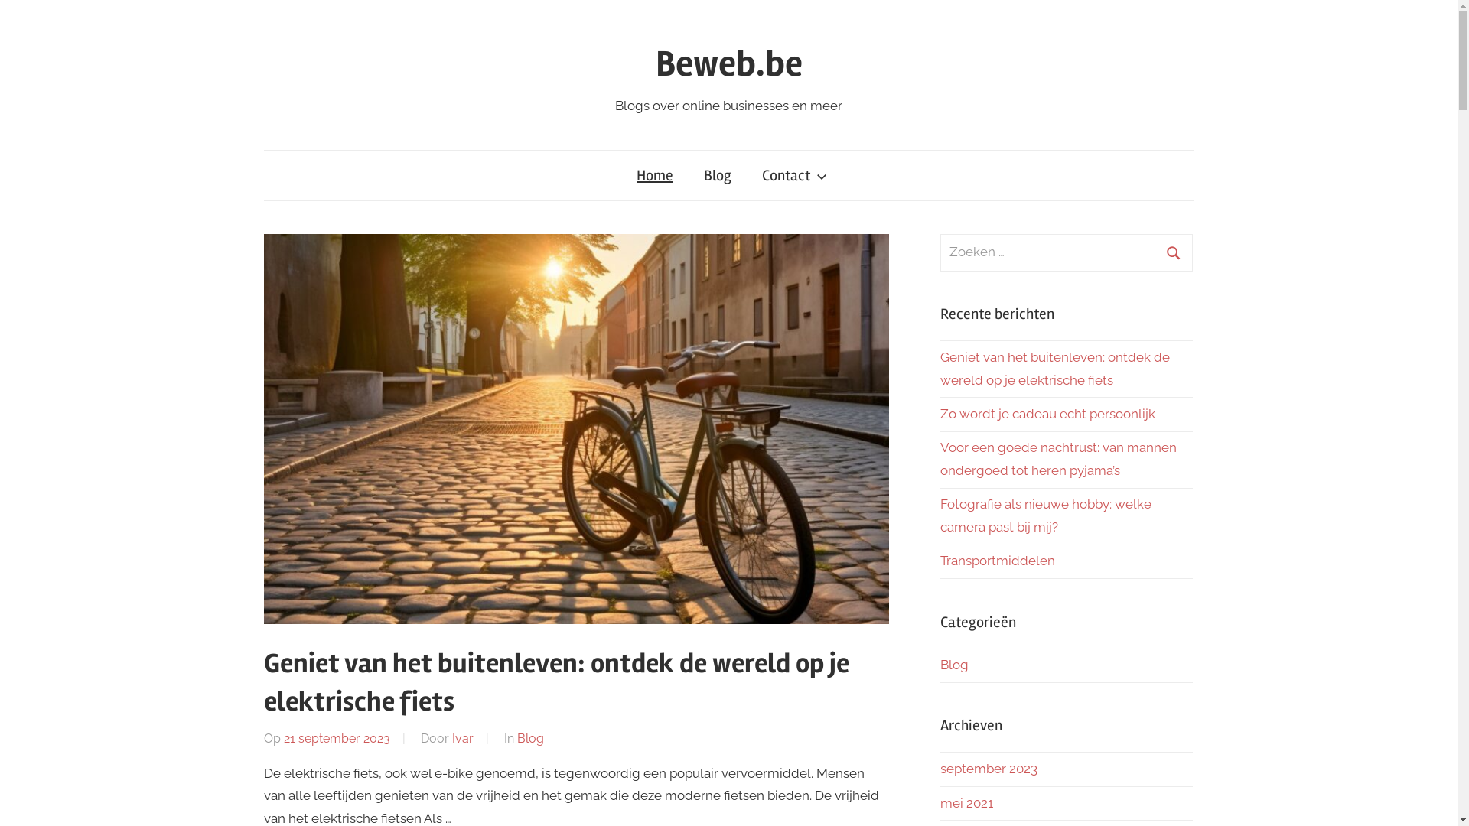 This screenshot has width=1469, height=826. I want to click on Beweb.be, so click(728, 64).